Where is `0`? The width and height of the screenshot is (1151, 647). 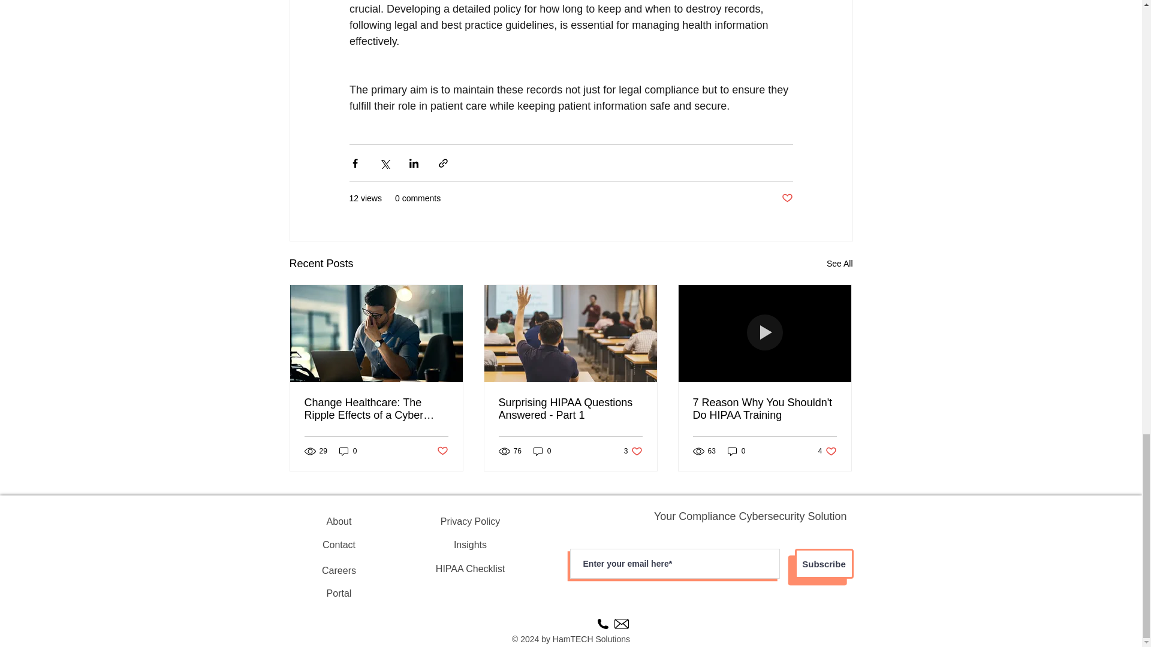 0 is located at coordinates (339, 522).